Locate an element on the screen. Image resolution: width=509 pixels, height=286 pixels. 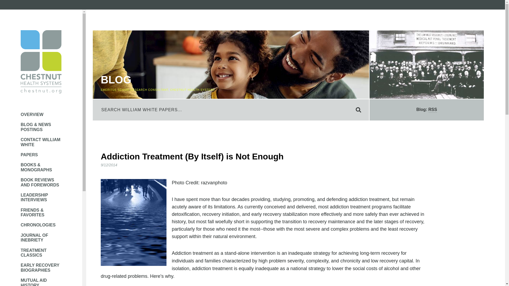
TREATMENT CLASSICS is located at coordinates (41, 253).